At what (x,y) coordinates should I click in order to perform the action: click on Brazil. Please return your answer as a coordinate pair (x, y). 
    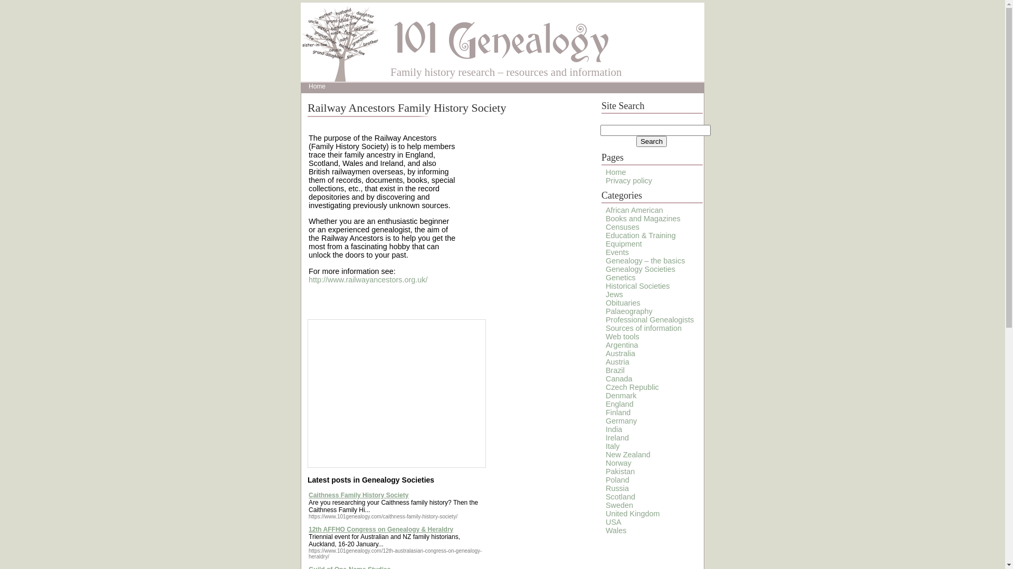
    Looking at the image, I should click on (615, 370).